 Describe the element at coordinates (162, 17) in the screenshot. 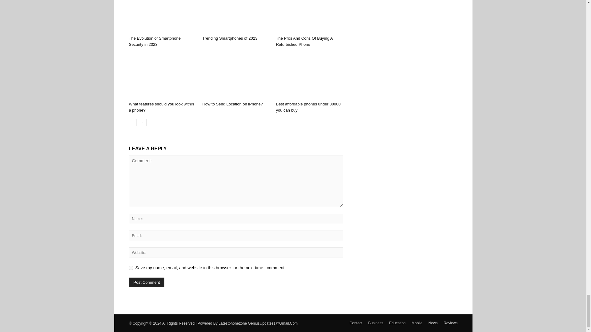

I see `The Evolution of Smartphone Security in 2023` at that location.